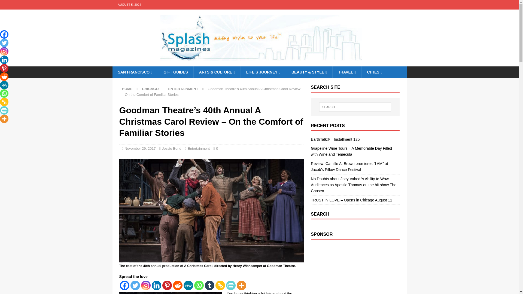  I want to click on Pinterest, so click(167, 285).